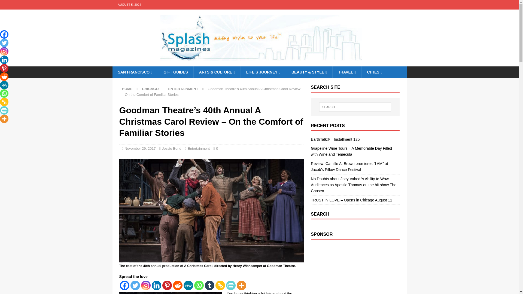  I want to click on Pinterest, so click(167, 285).